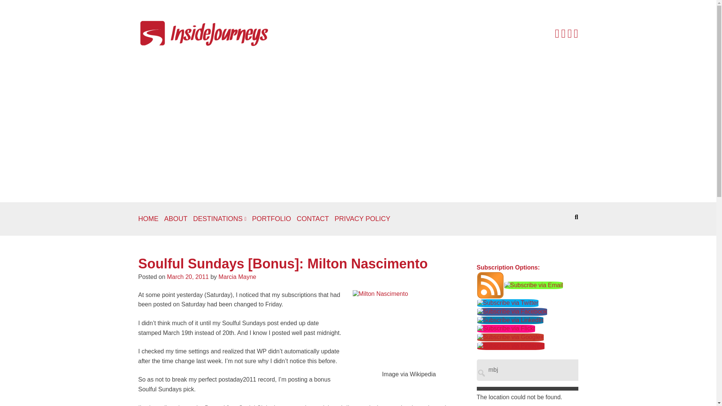 The width and height of the screenshot is (722, 406). I want to click on InsideJourneys, so click(204, 33).